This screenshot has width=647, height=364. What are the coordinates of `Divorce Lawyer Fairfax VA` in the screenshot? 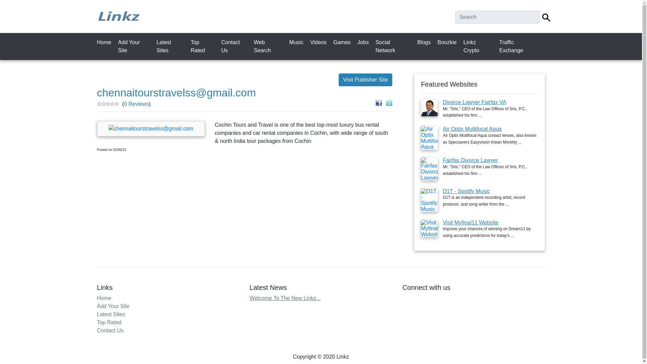 It's located at (474, 102).